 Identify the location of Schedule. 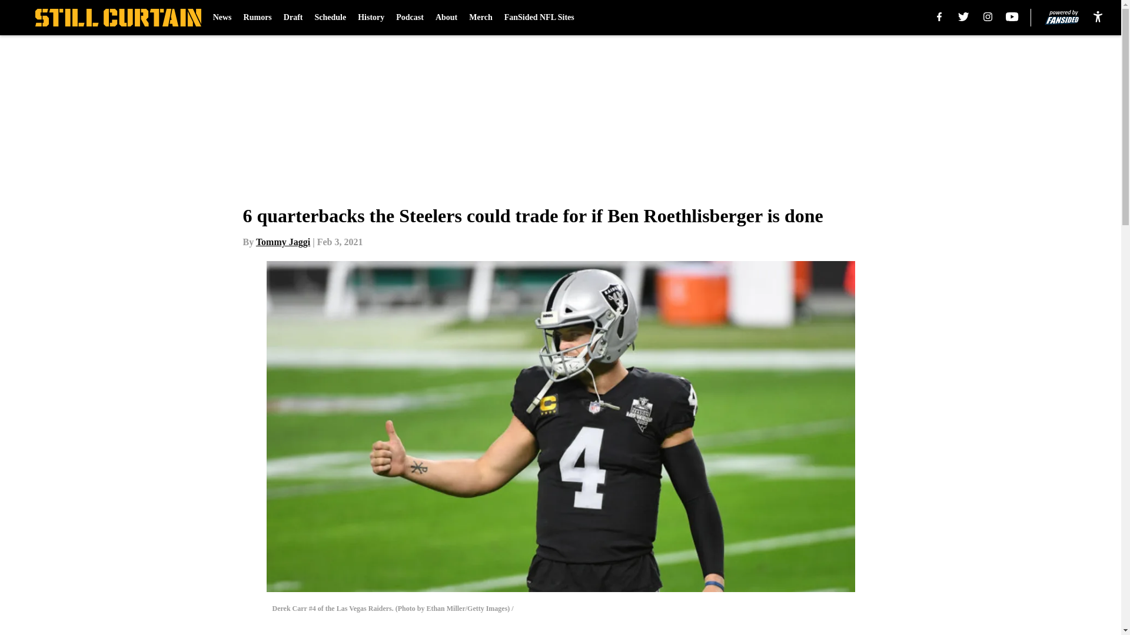
(330, 18).